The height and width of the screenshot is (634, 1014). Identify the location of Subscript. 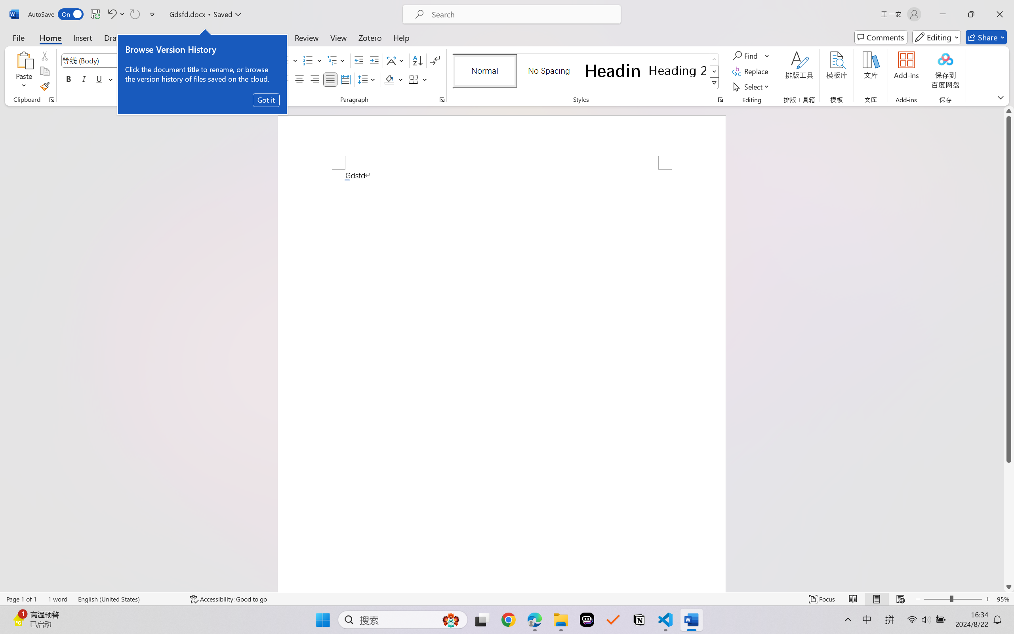
(139, 79).